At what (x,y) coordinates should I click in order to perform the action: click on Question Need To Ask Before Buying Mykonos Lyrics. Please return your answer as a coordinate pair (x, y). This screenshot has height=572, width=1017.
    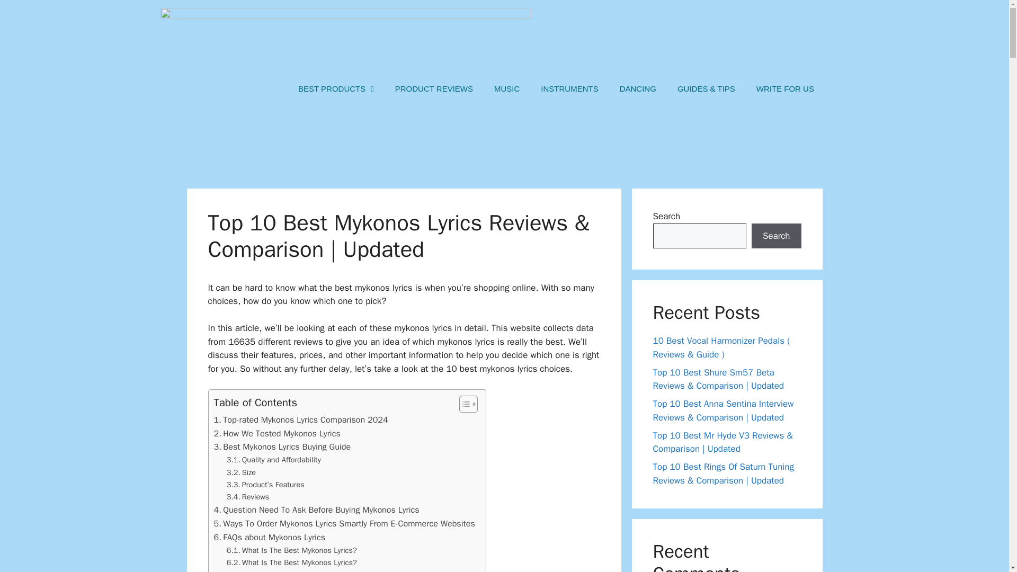
    Looking at the image, I should click on (316, 510).